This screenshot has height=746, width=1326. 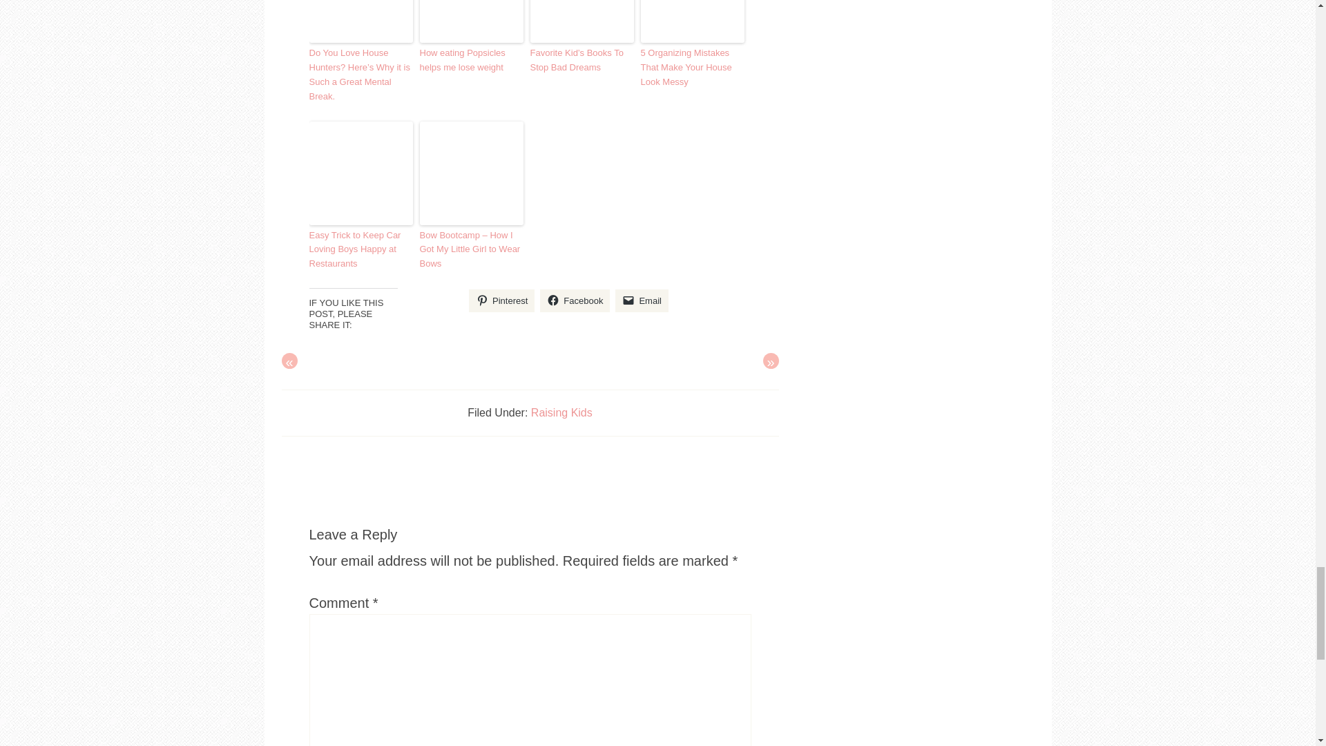 I want to click on Click to share on Pinterest, so click(x=501, y=301).